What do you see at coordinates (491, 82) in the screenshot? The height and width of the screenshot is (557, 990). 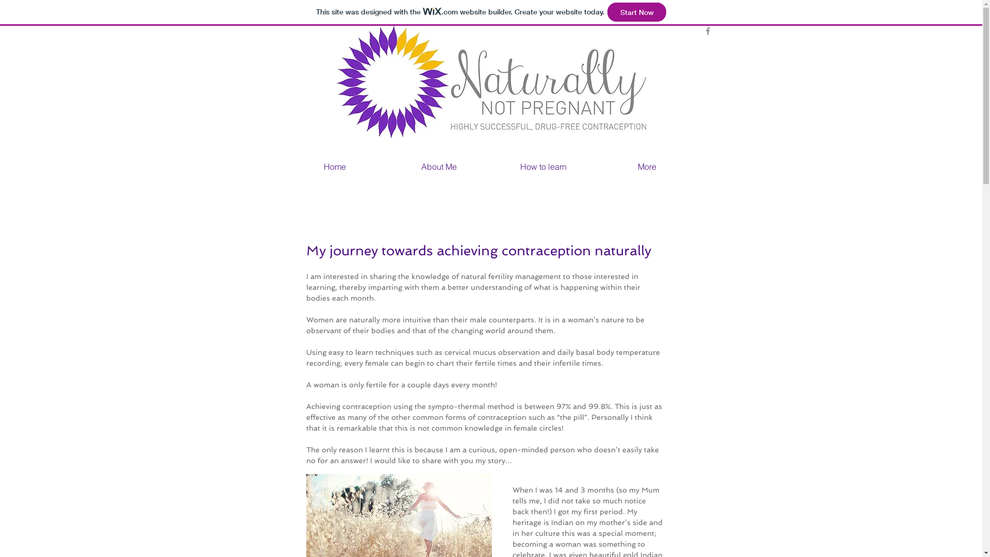 I see `NatNotPreg next to Deep Purple Yellow3.jpg` at bounding box center [491, 82].